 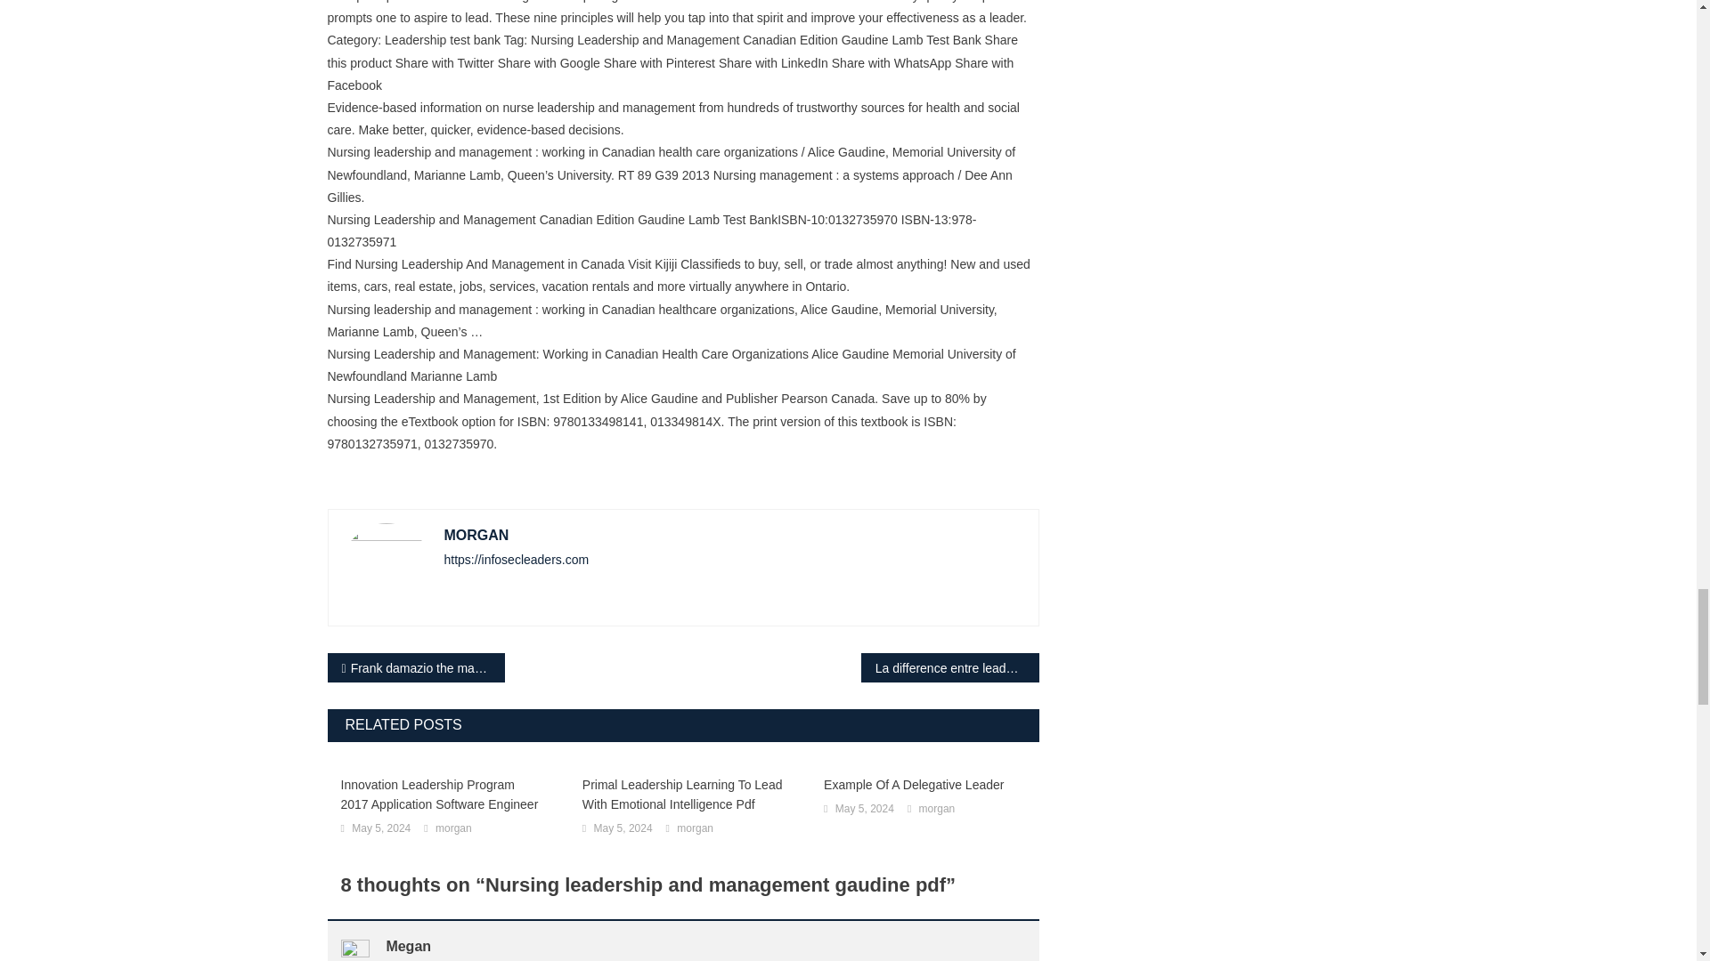 I want to click on MORGAN, so click(x=476, y=535).